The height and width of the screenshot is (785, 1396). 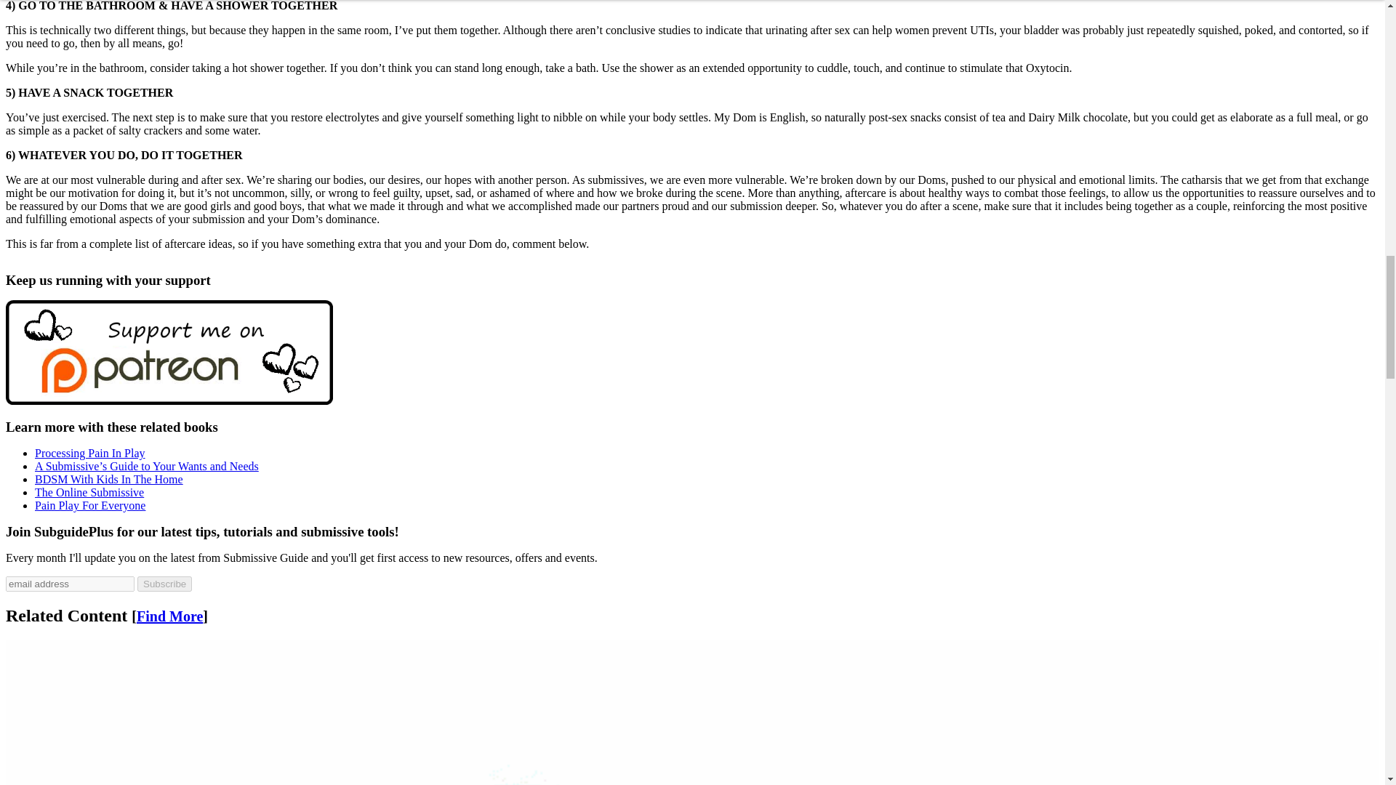 I want to click on Subscribe, so click(x=164, y=584).